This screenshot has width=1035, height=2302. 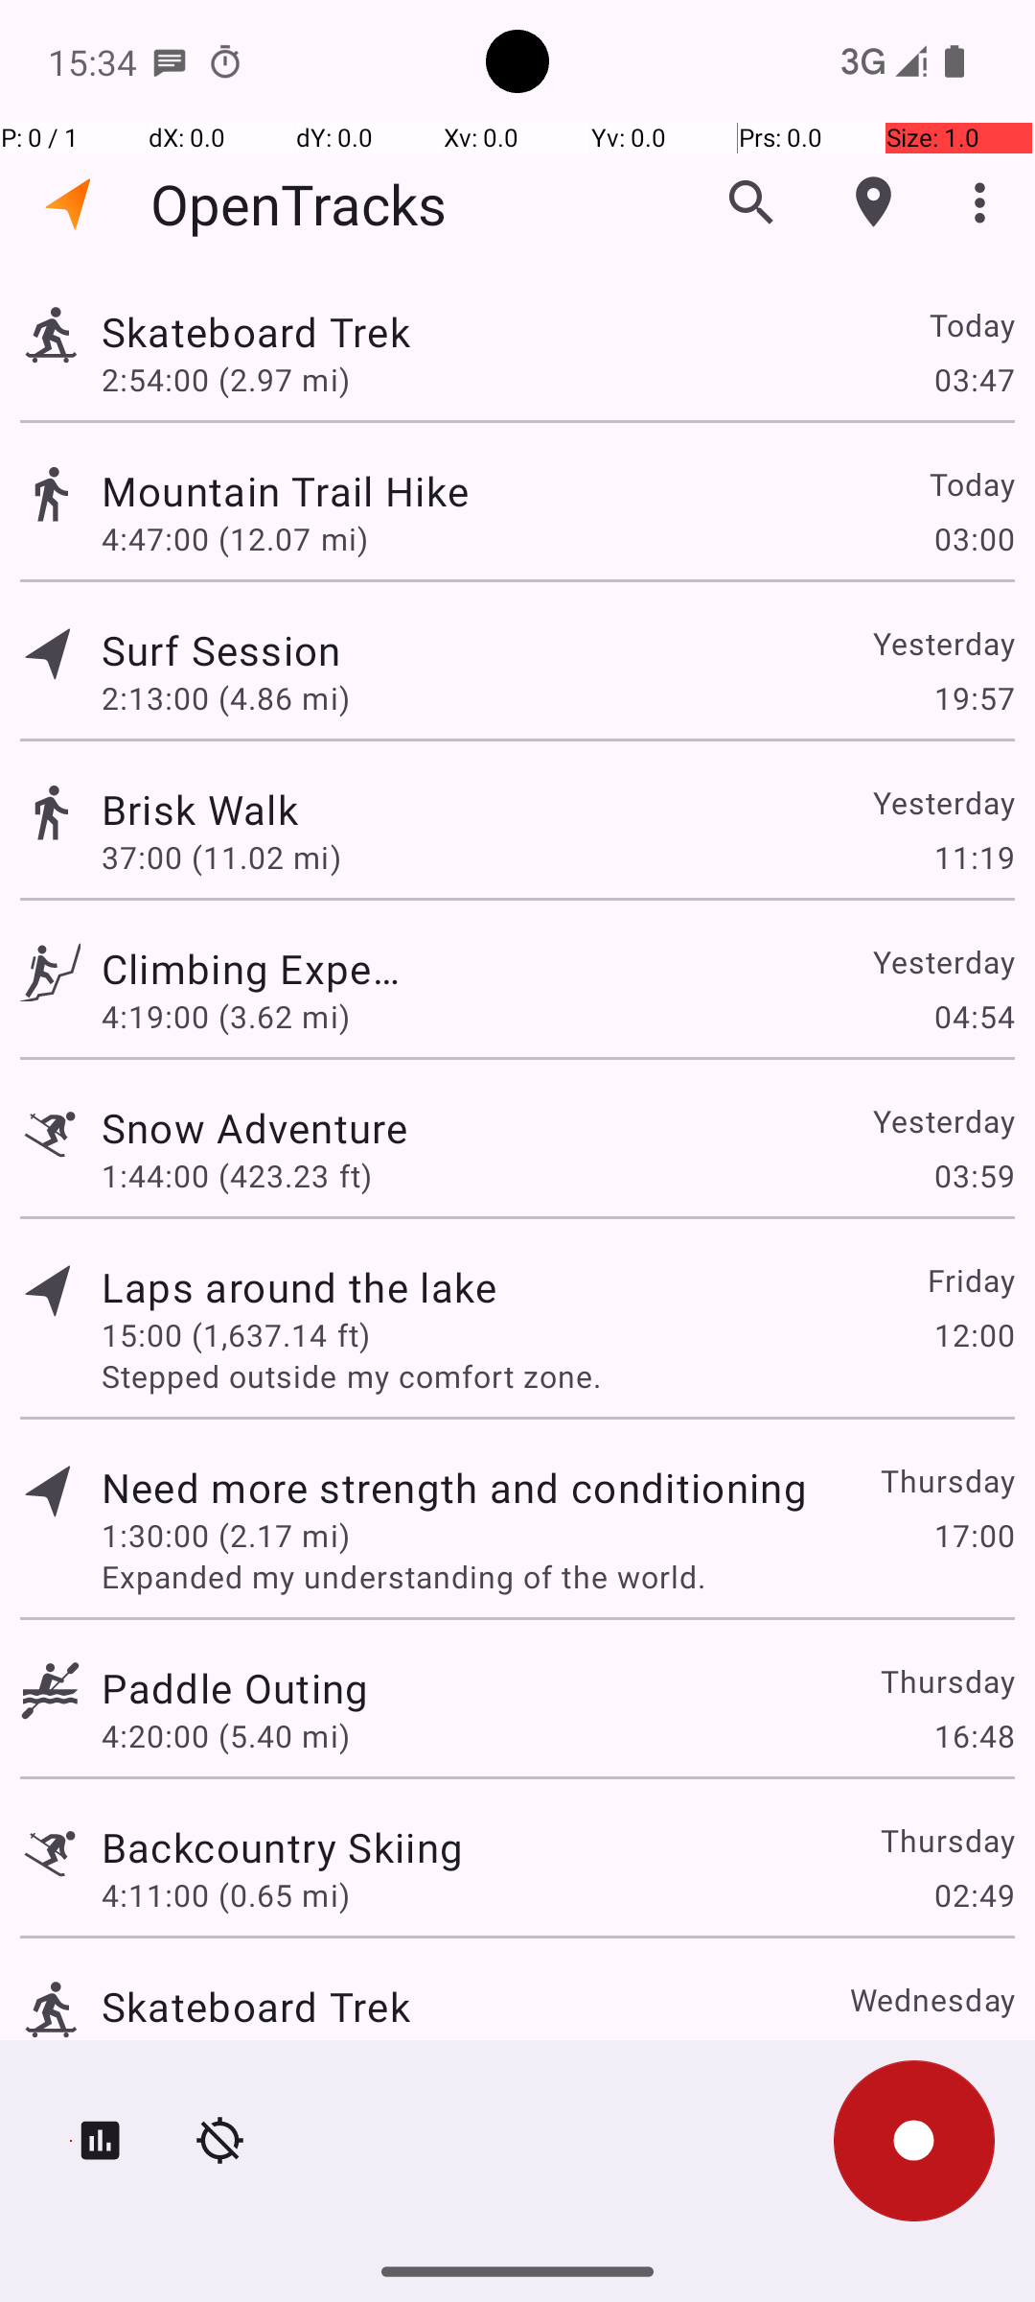 I want to click on Backcountry Skiing, so click(x=282, y=1847).